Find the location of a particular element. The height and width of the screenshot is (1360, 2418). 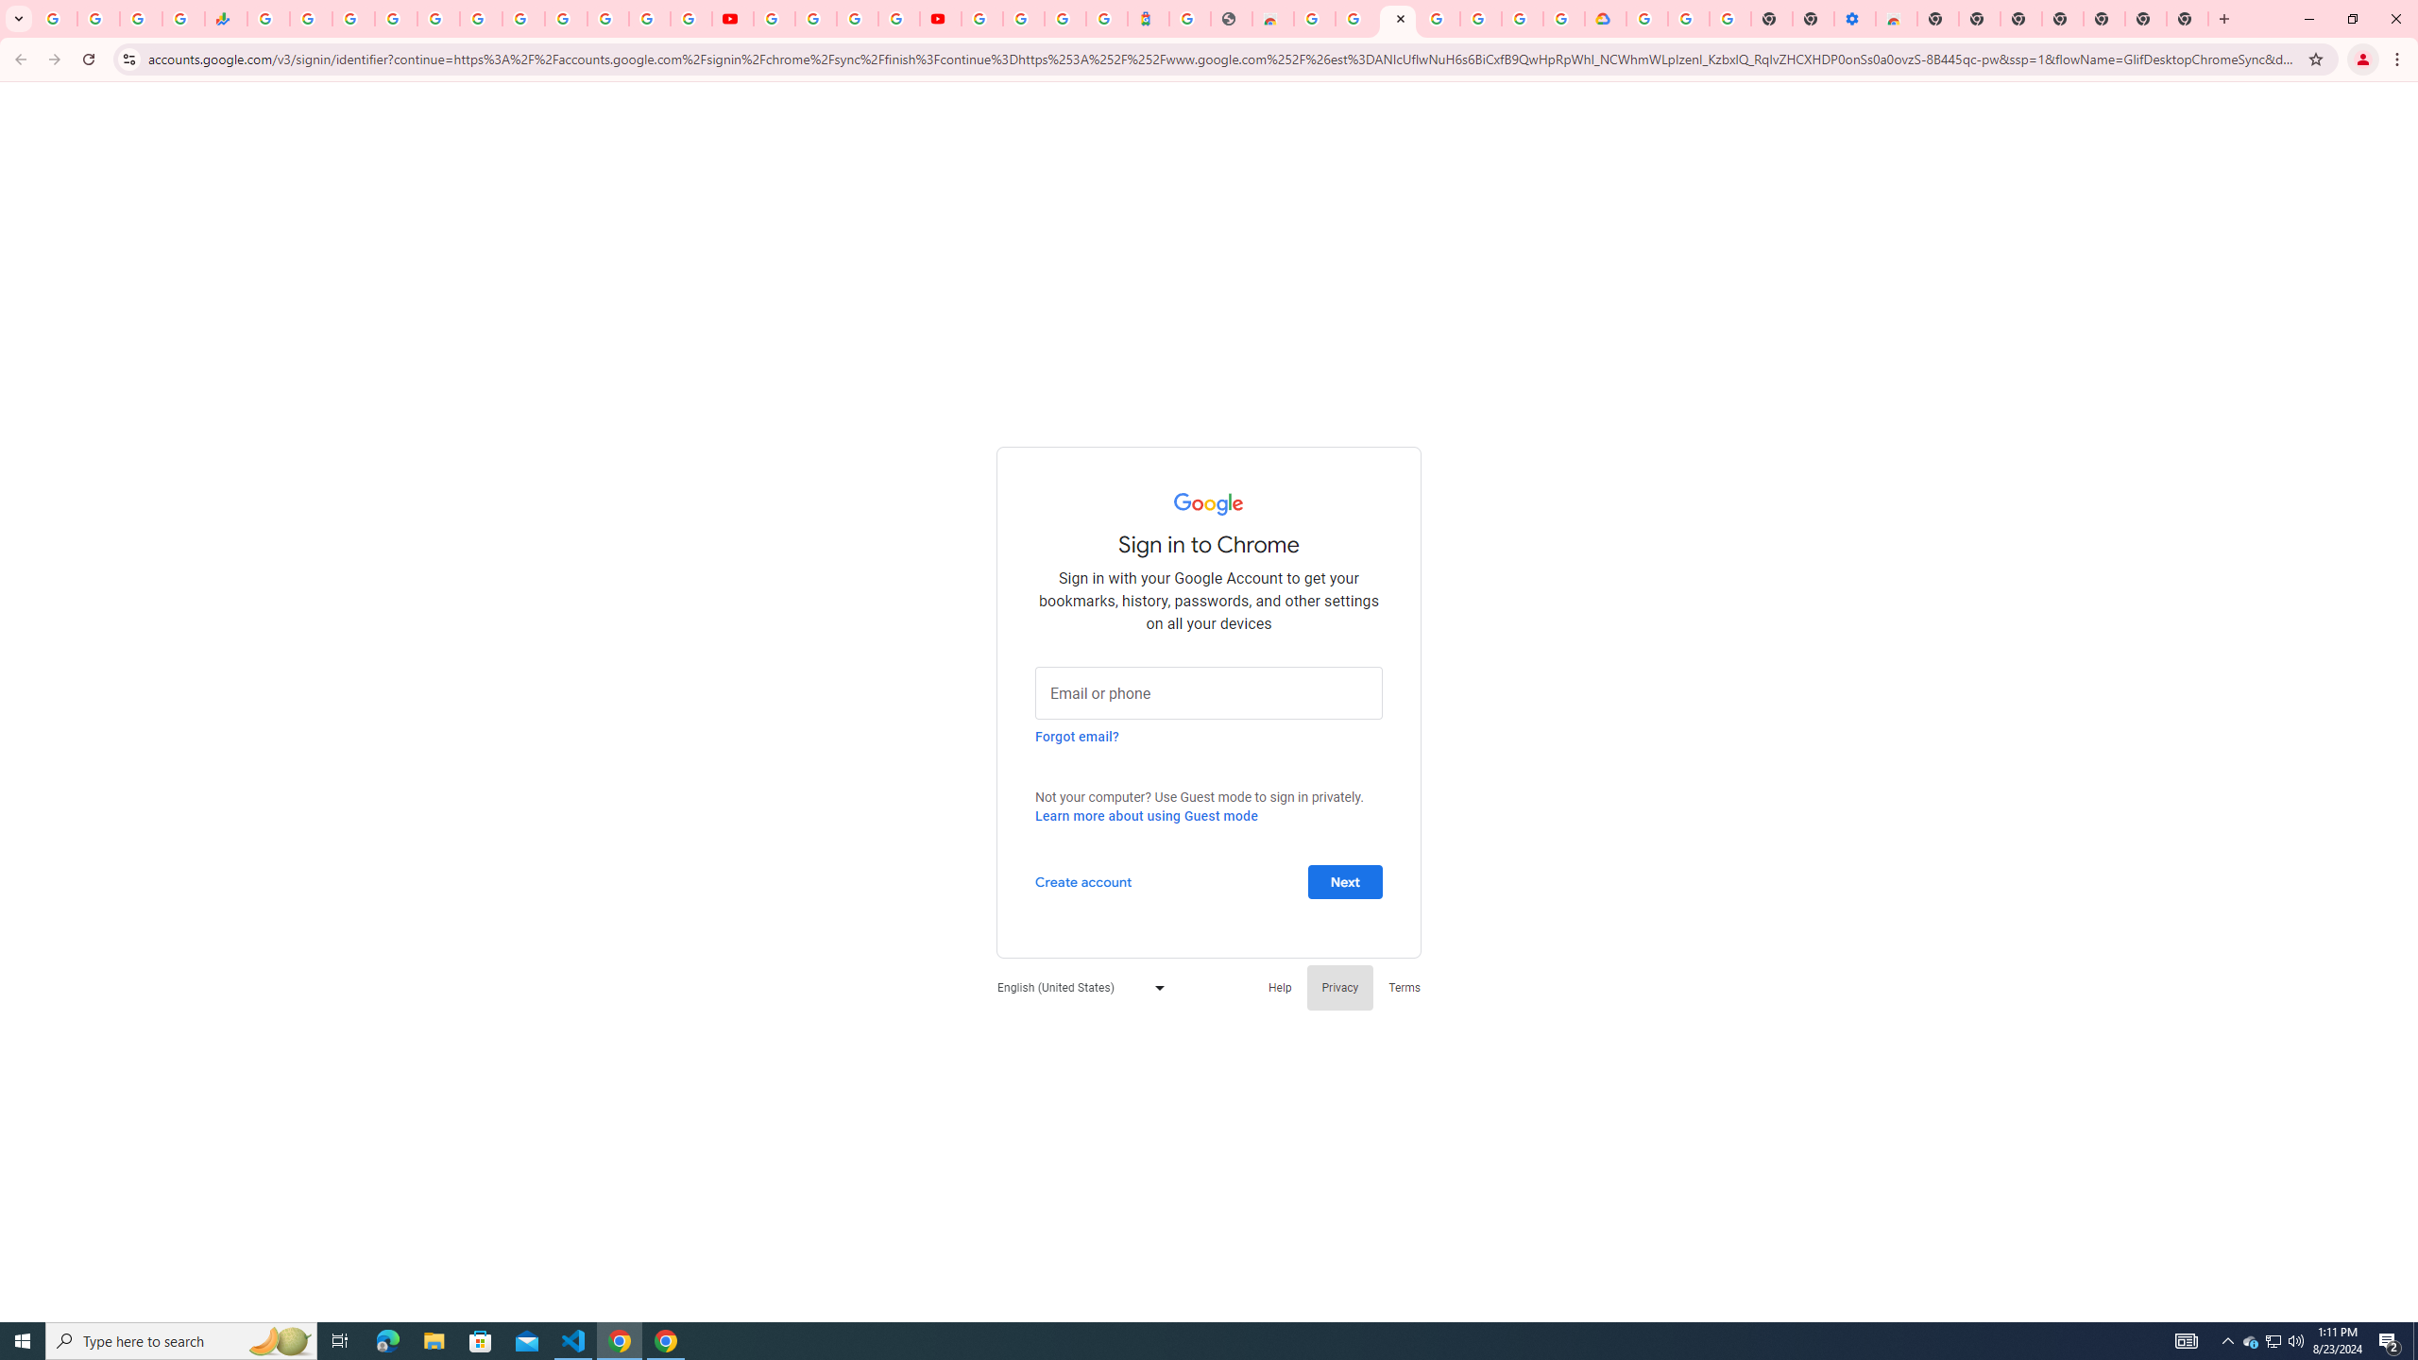

Forgot email? is located at coordinates (1077, 736).